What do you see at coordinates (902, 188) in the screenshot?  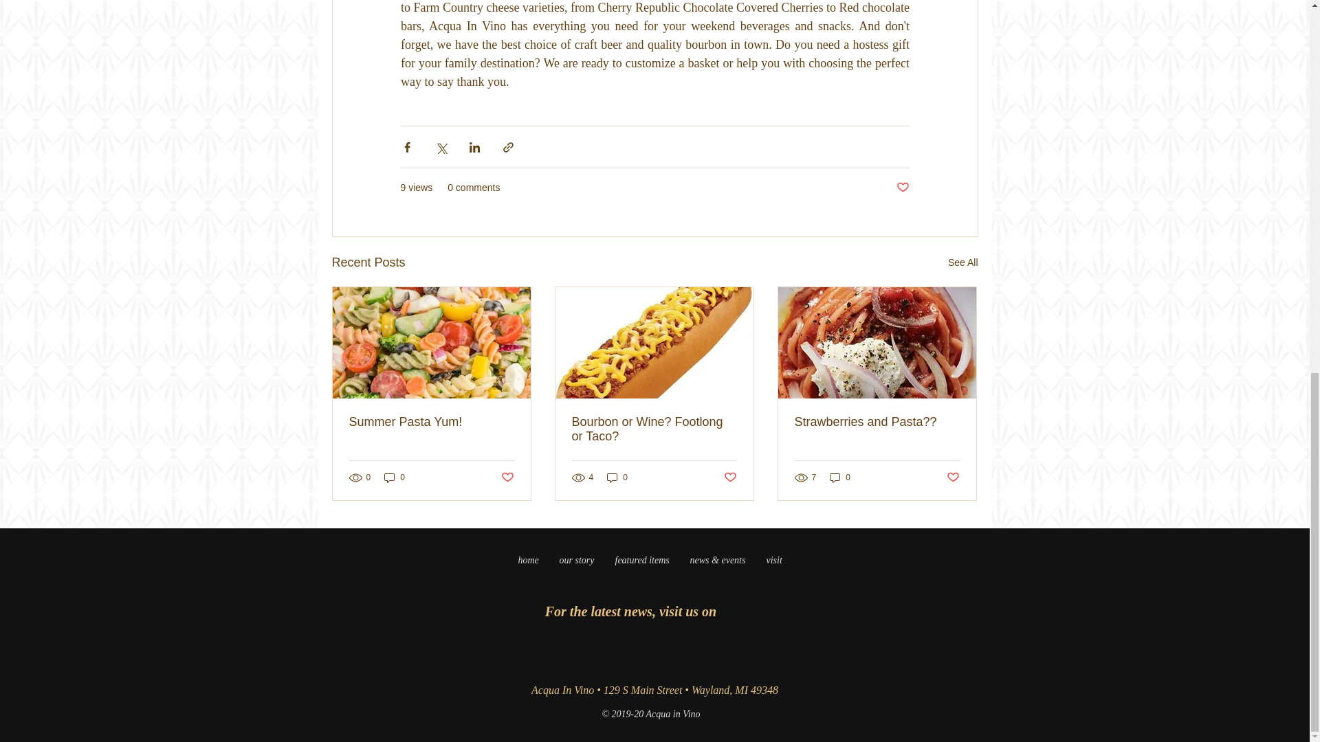 I see `Post not marked as liked` at bounding box center [902, 188].